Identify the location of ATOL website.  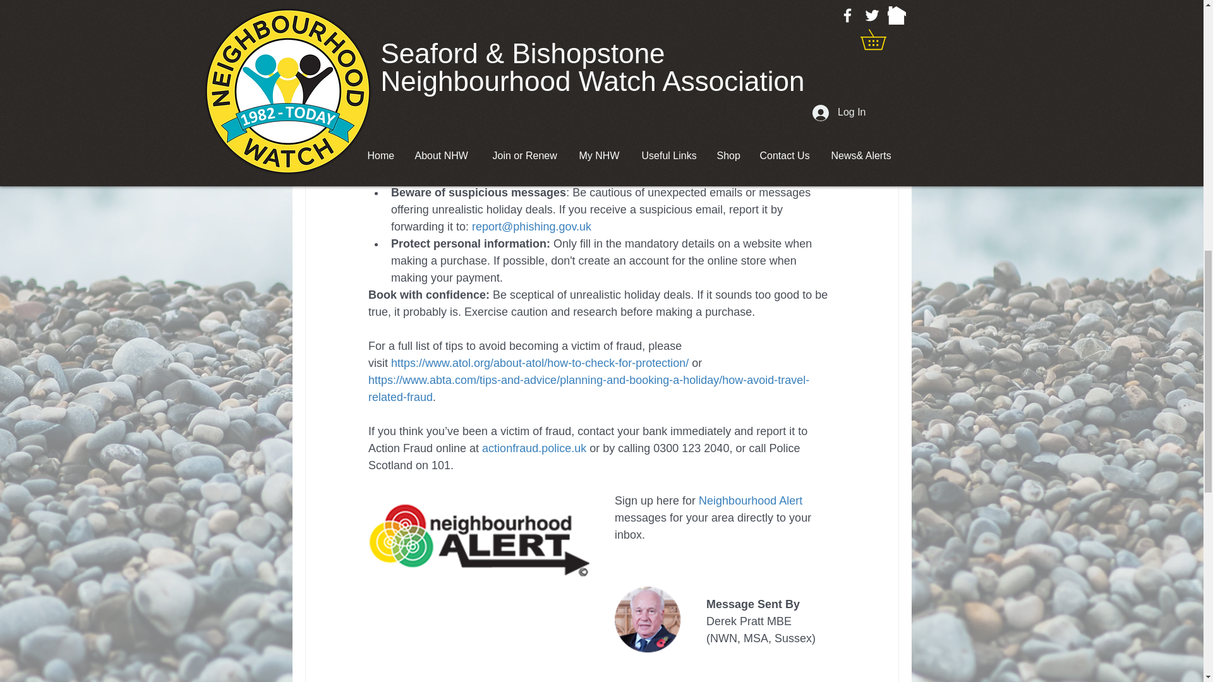
(500, 141).